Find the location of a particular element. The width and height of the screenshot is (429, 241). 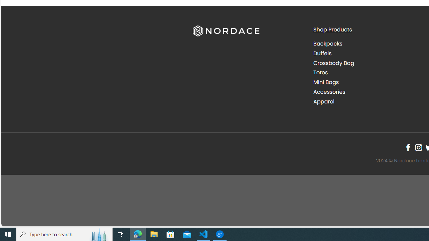

Apparel is located at coordinates (324, 101).